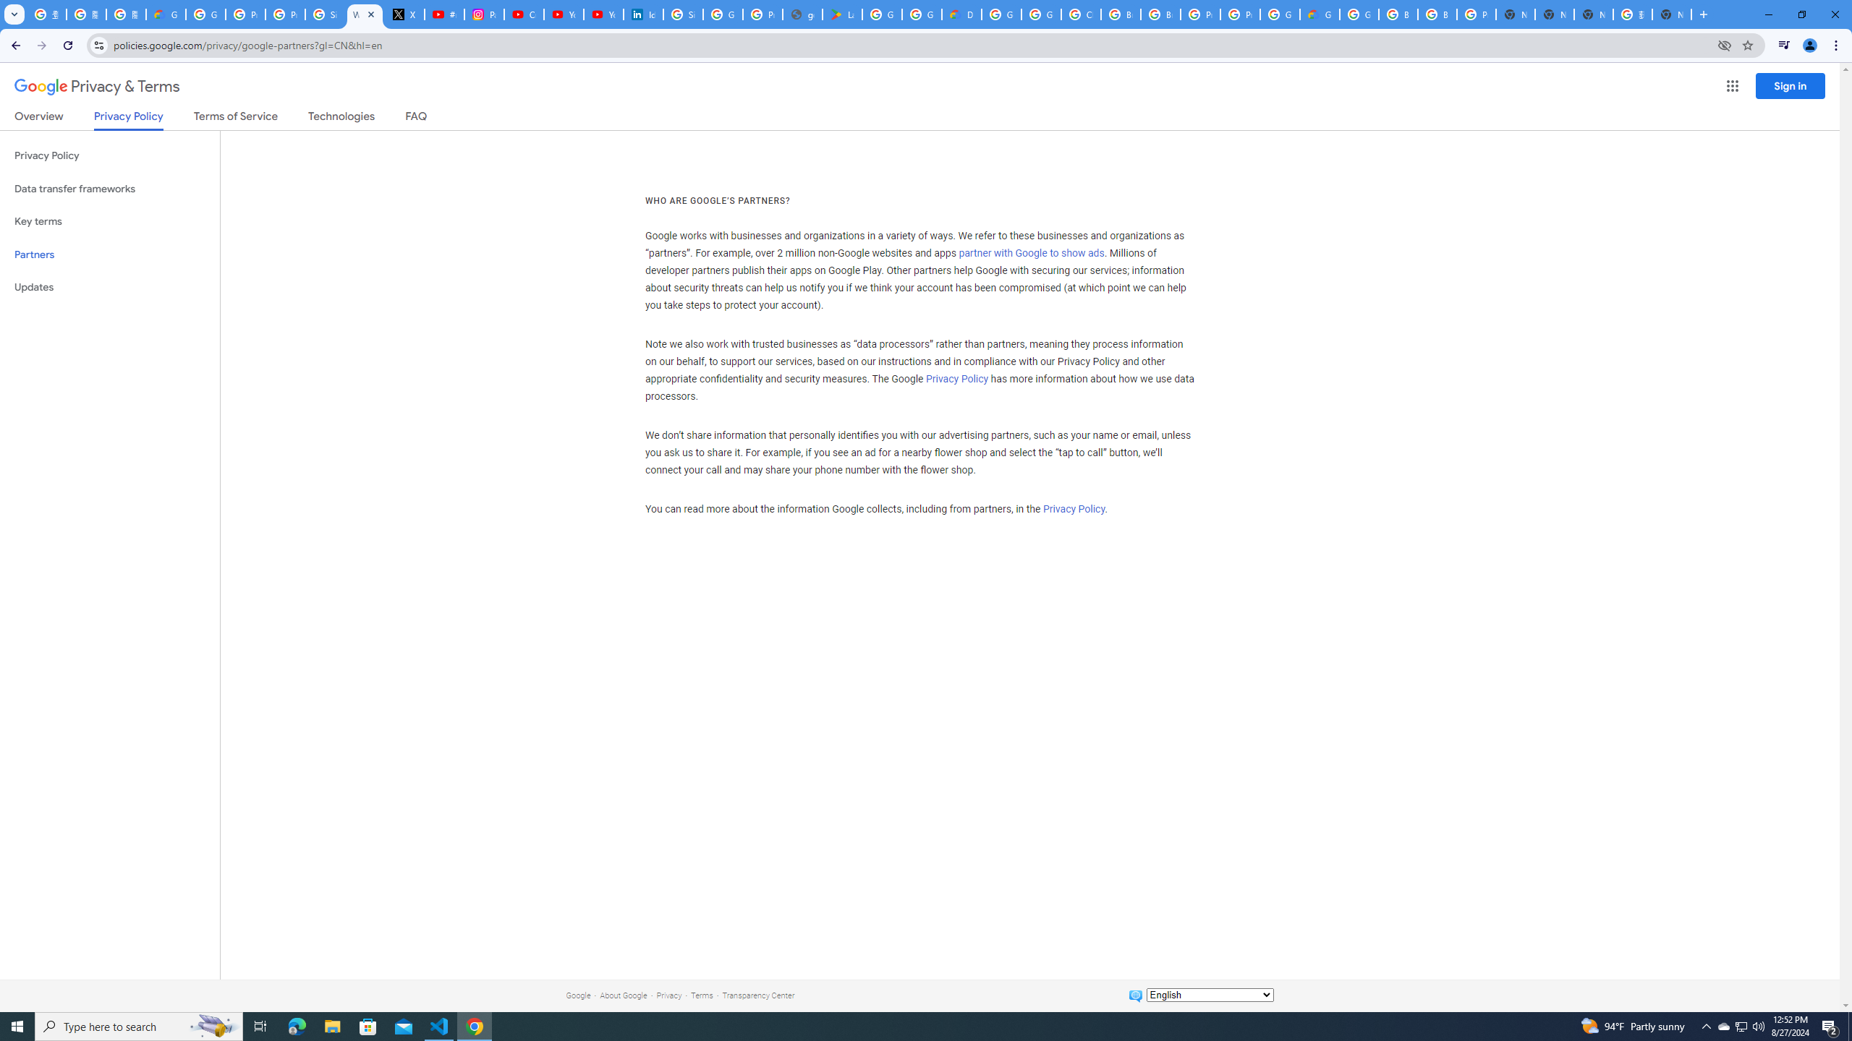 The image size is (1852, 1041). I want to click on About Google, so click(624, 995).